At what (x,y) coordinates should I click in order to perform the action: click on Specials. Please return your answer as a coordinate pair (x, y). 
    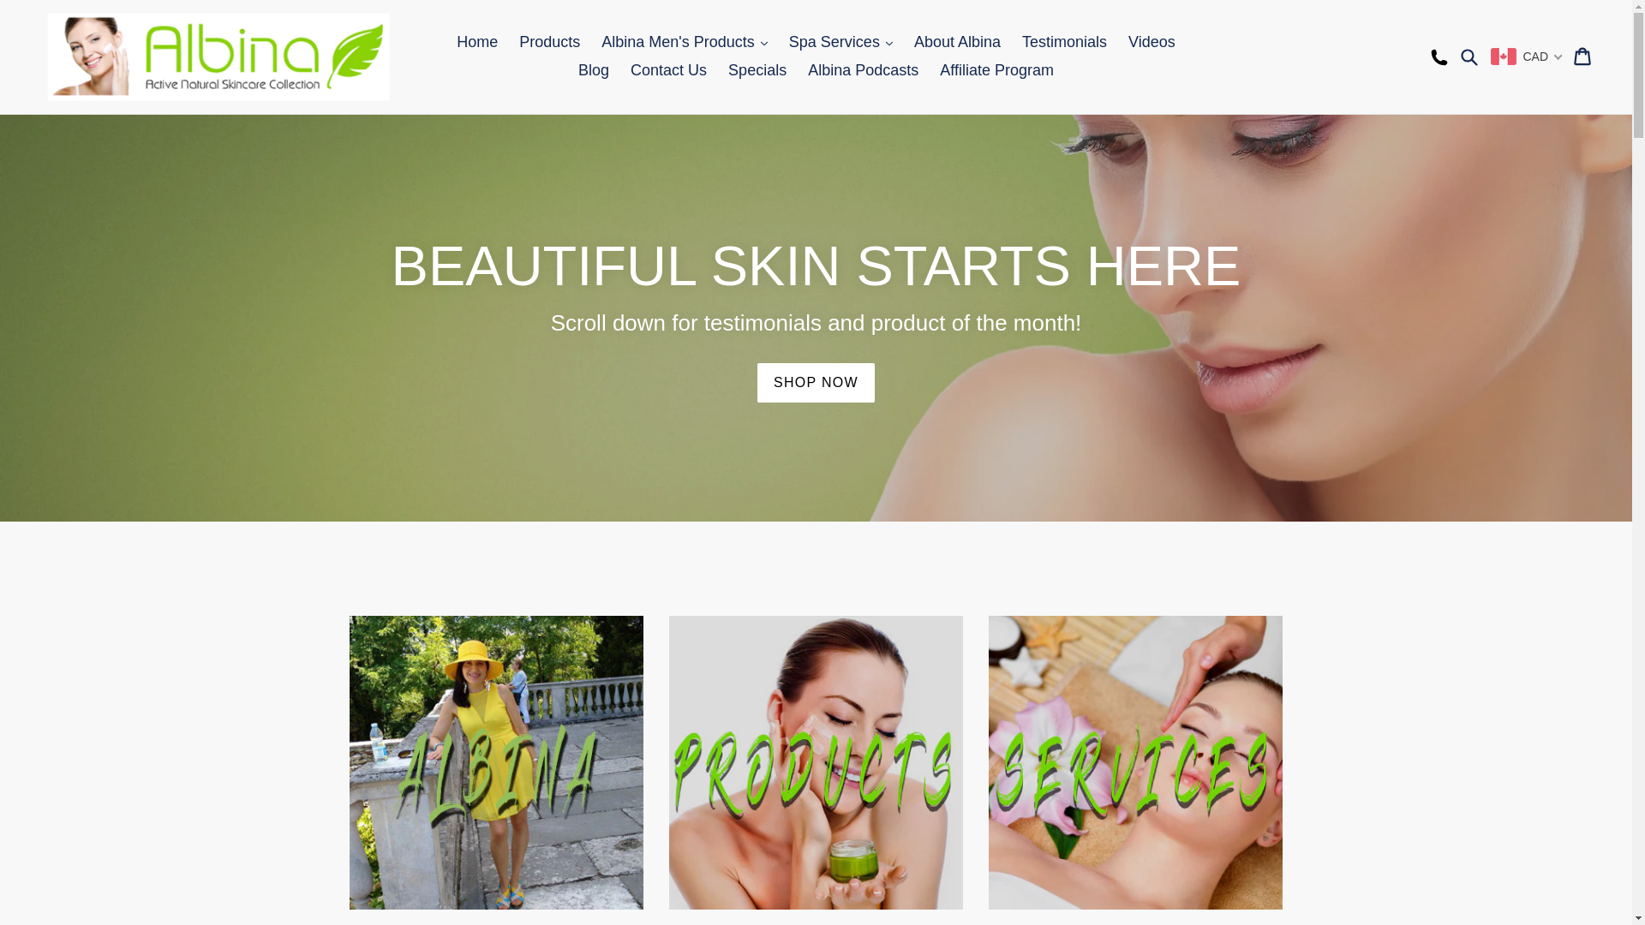
    Looking at the image, I should click on (757, 70).